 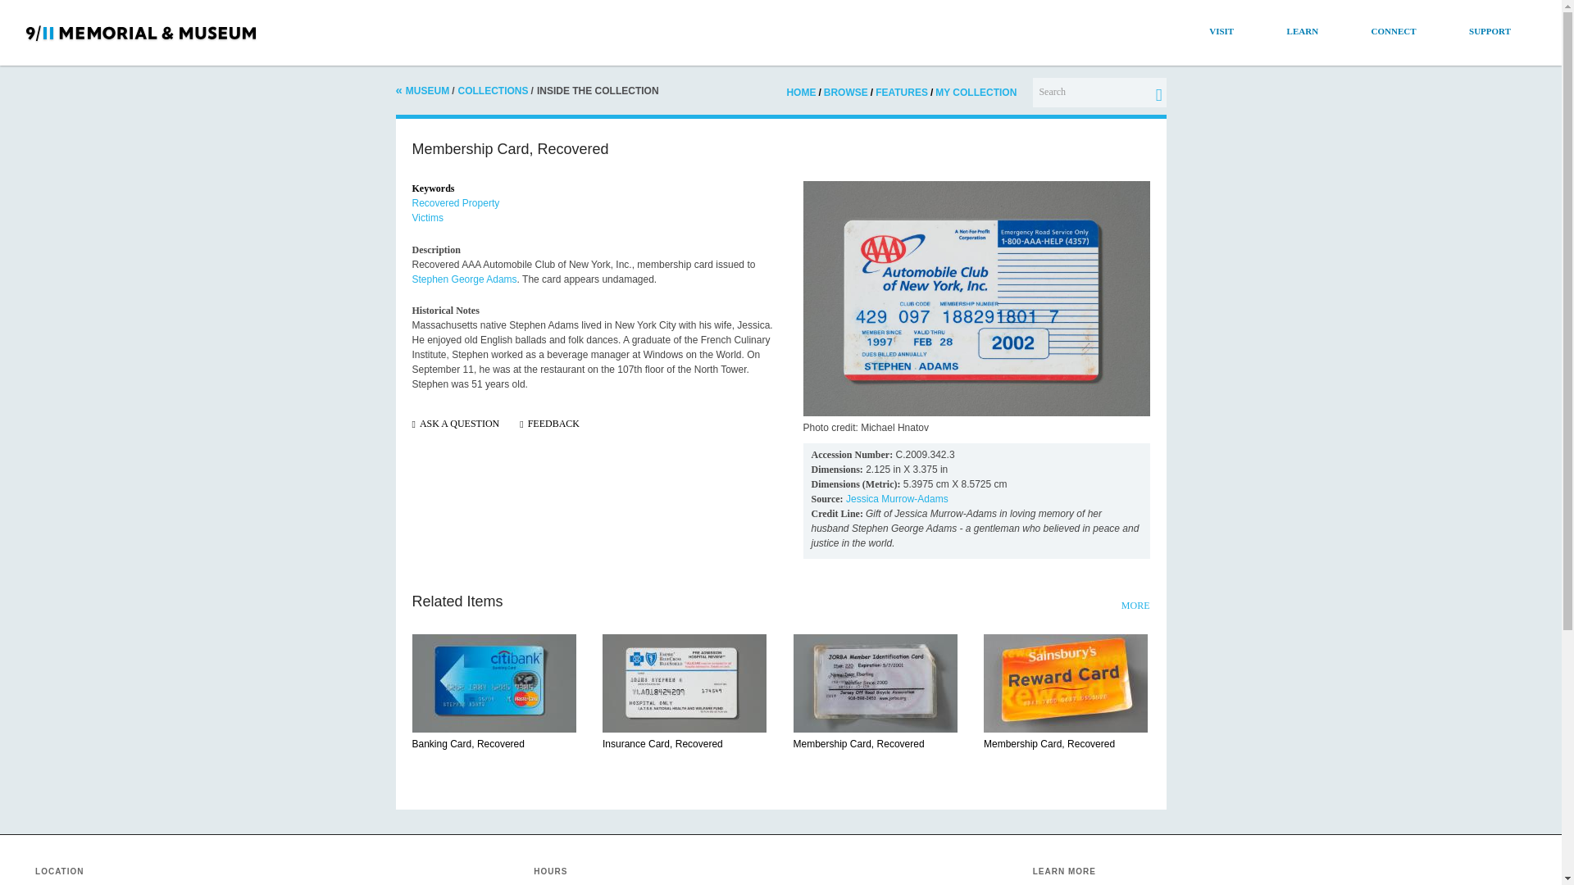 What do you see at coordinates (897, 498) in the screenshot?
I see `Jessica Murrow-Adams` at bounding box center [897, 498].